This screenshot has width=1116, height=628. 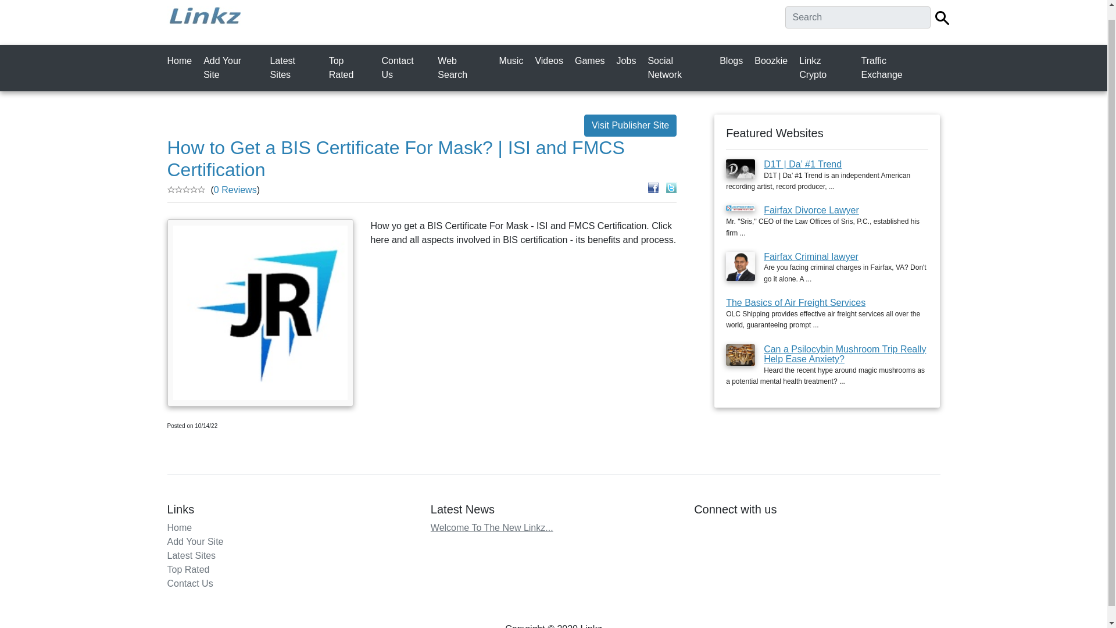 I want to click on Top Rated, so click(x=188, y=569).